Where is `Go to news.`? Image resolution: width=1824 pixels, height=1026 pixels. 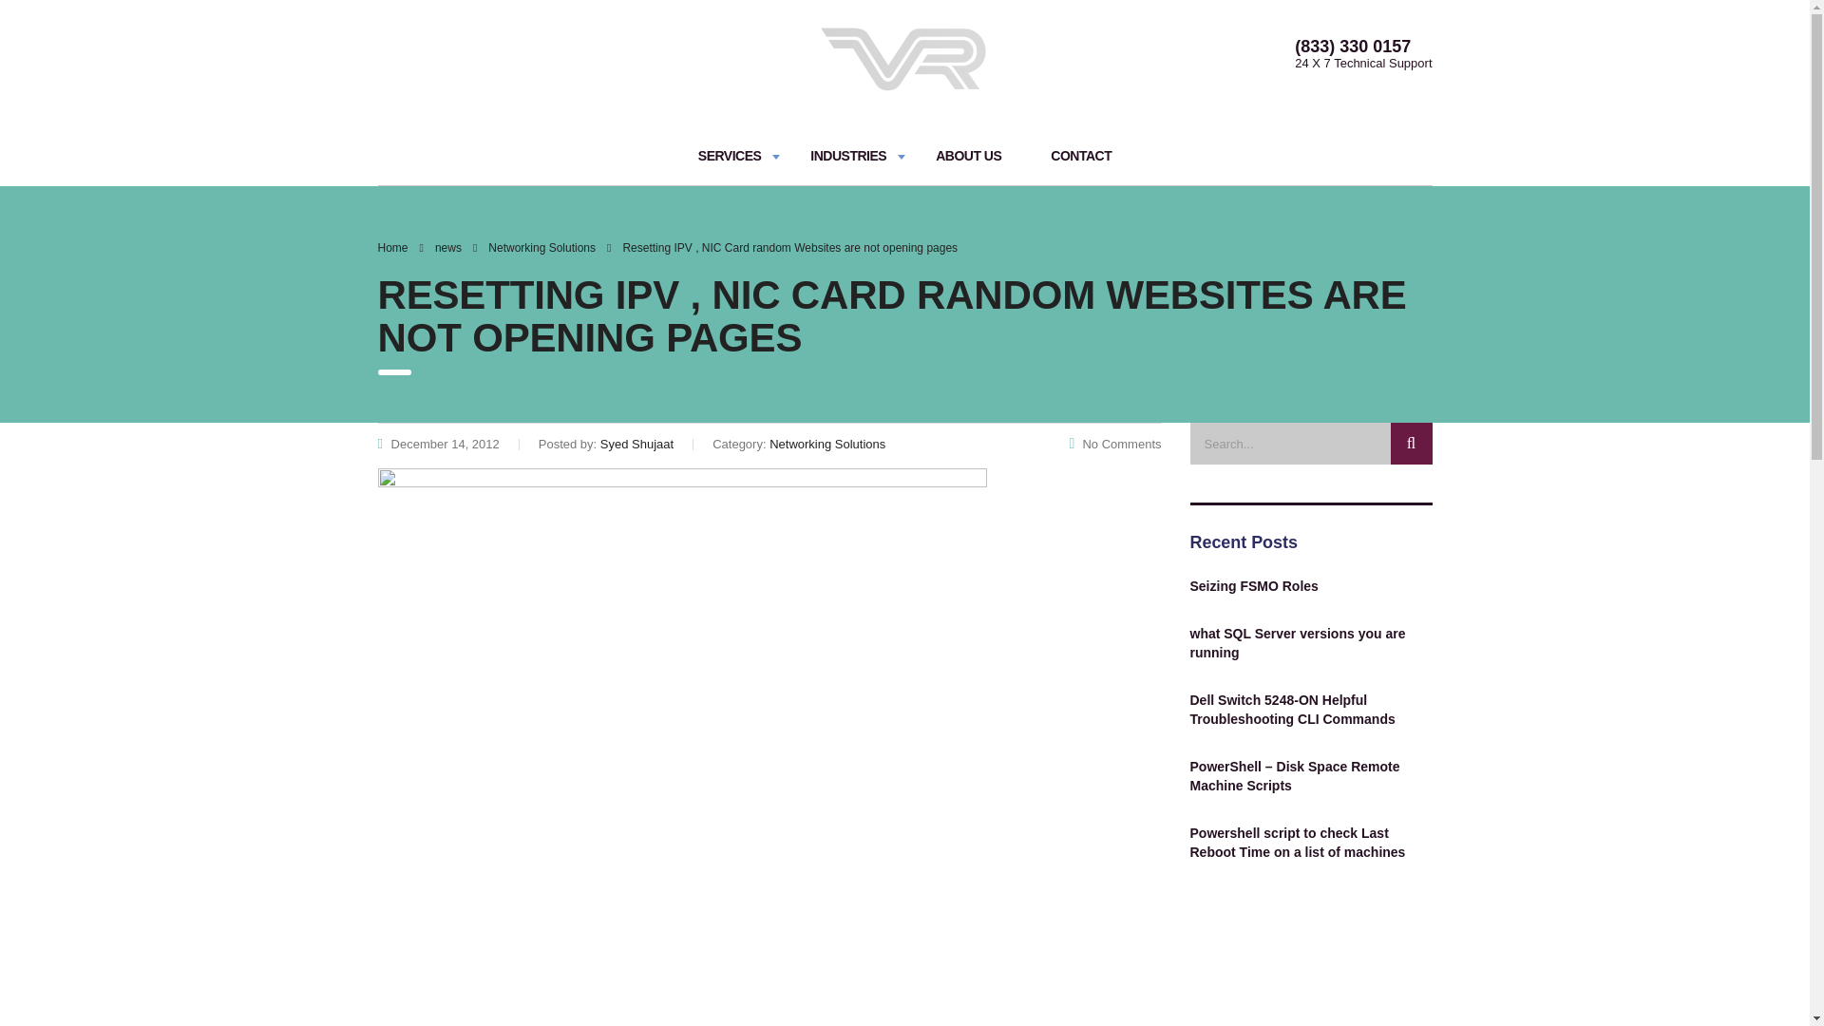
Go to news. is located at coordinates (448, 247).